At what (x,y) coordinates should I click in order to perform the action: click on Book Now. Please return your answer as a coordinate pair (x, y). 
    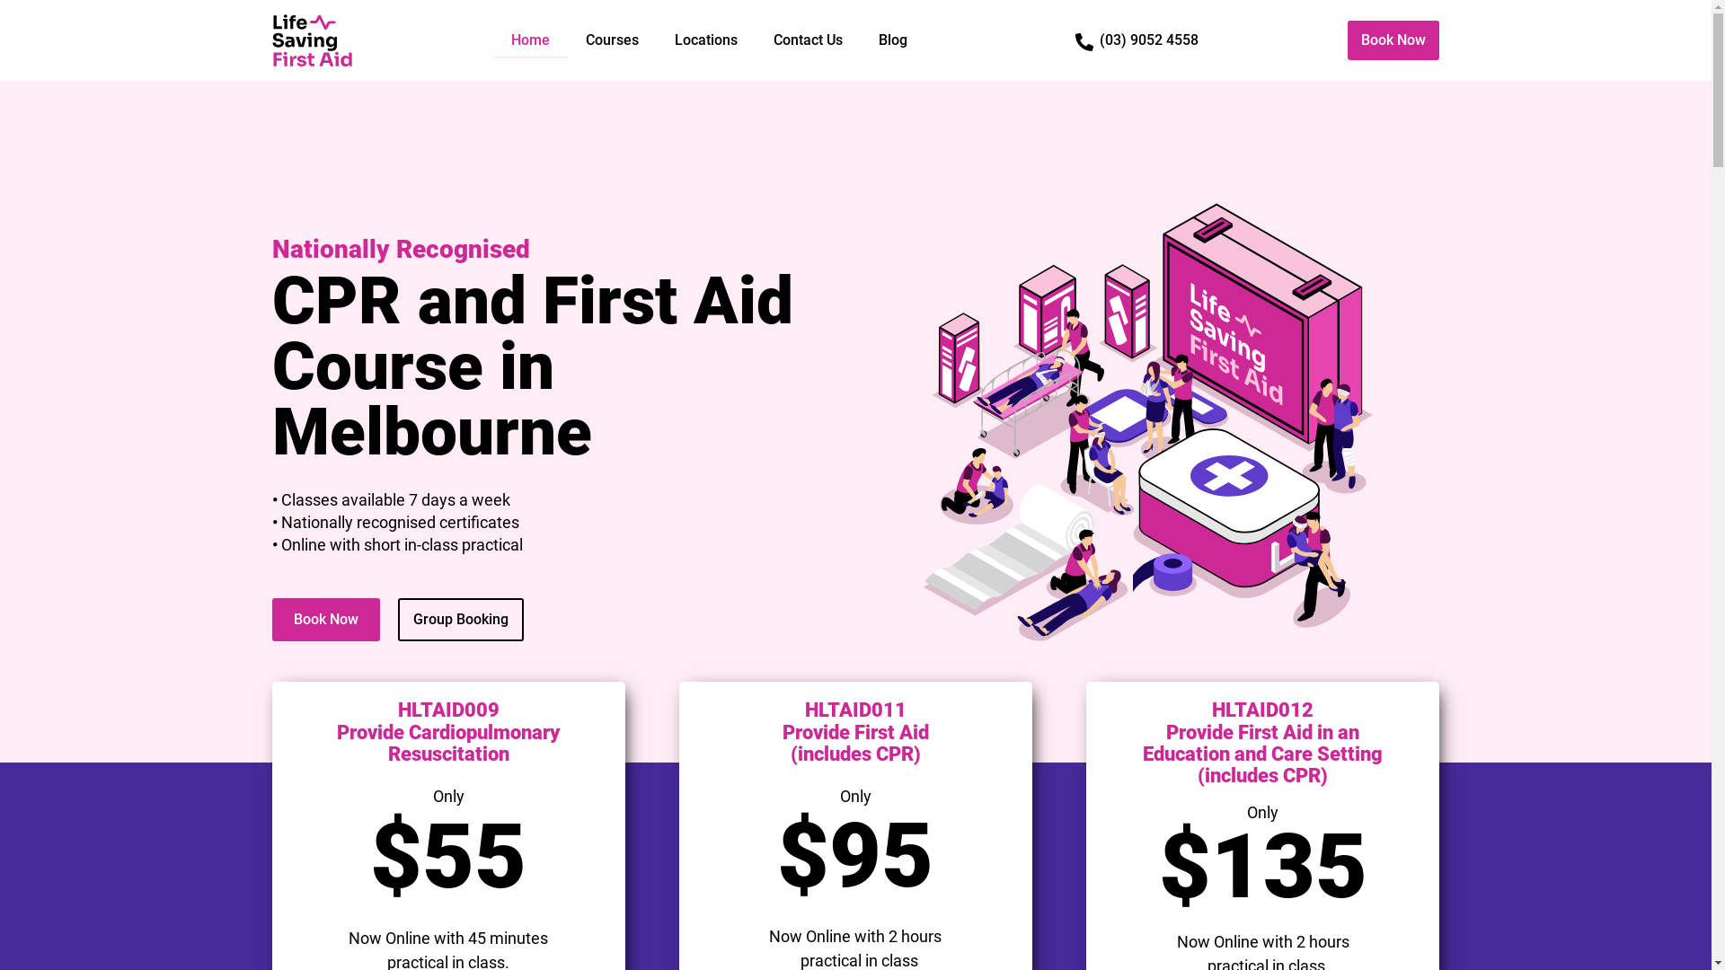
    Looking at the image, I should click on (1393, 40).